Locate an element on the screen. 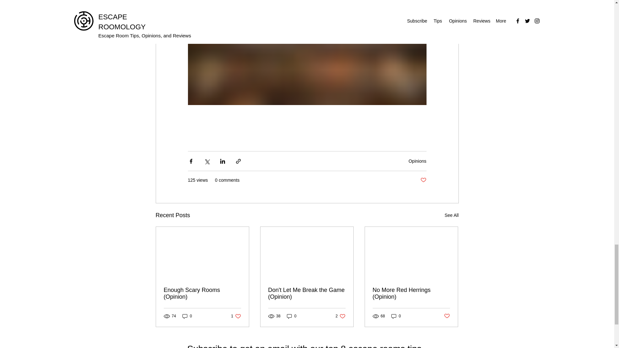 The width and height of the screenshot is (619, 348). Opinions is located at coordinates (417, 161).